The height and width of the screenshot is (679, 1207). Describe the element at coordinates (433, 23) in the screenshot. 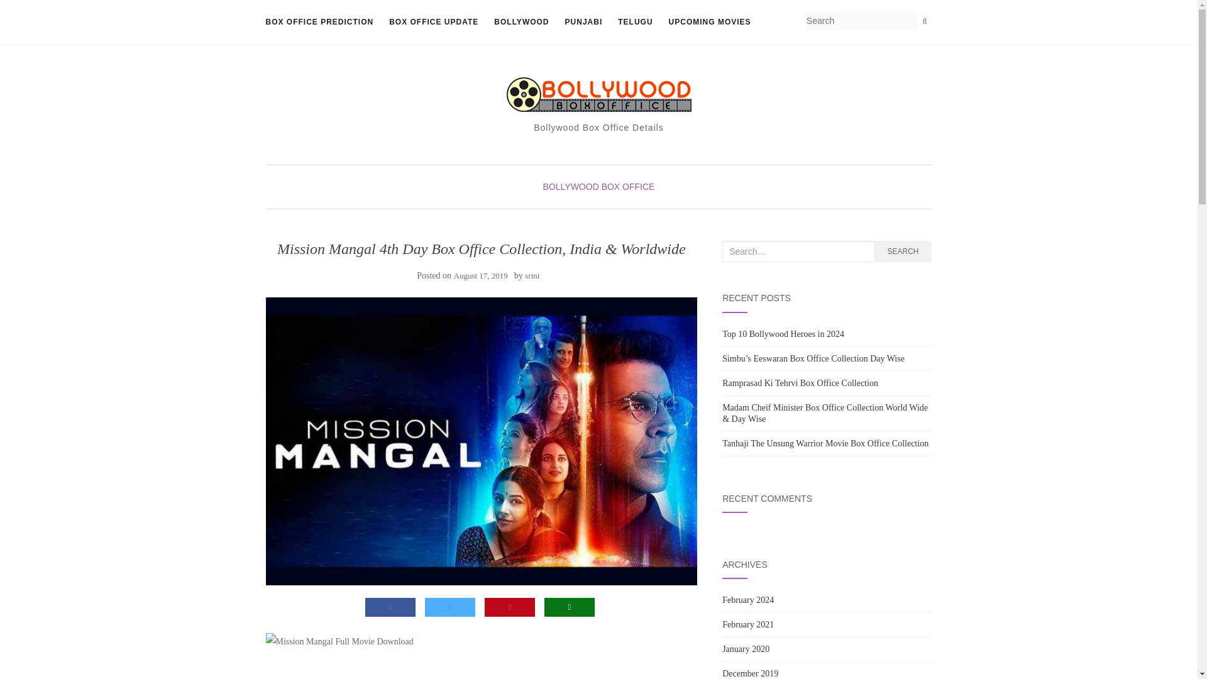

I see `BOX OFFICE UPDATE` at that location.